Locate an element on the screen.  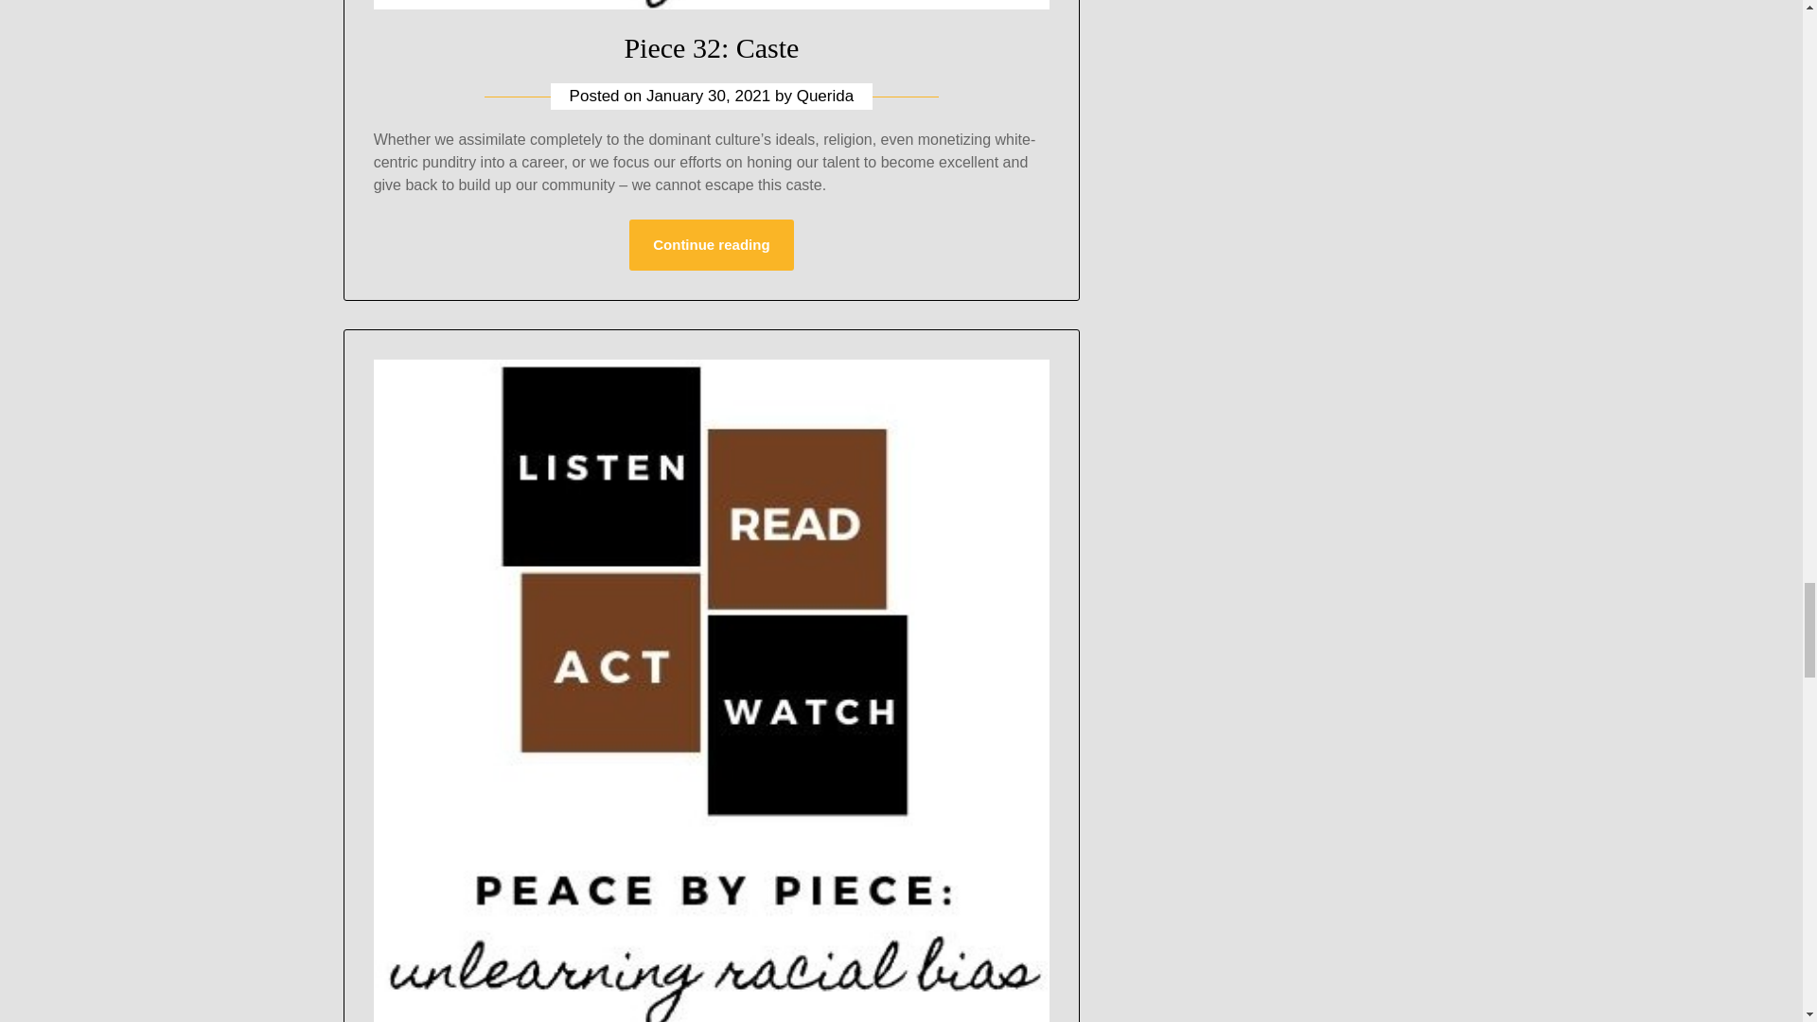
Continue reading is located at coordinates (710, 245).